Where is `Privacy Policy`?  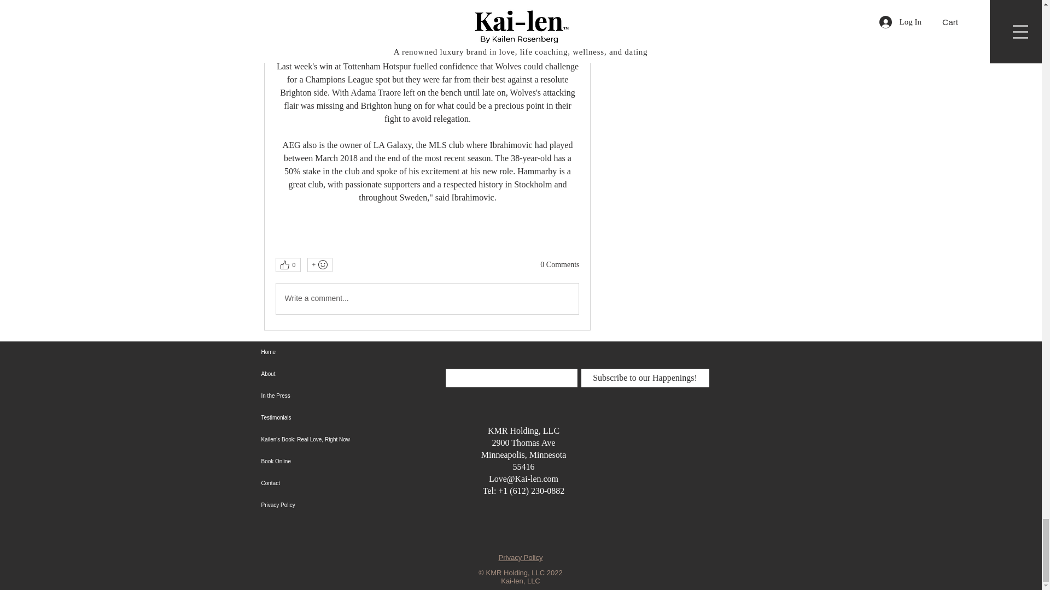
Privacy Policy is located at coordinates (331, 505).